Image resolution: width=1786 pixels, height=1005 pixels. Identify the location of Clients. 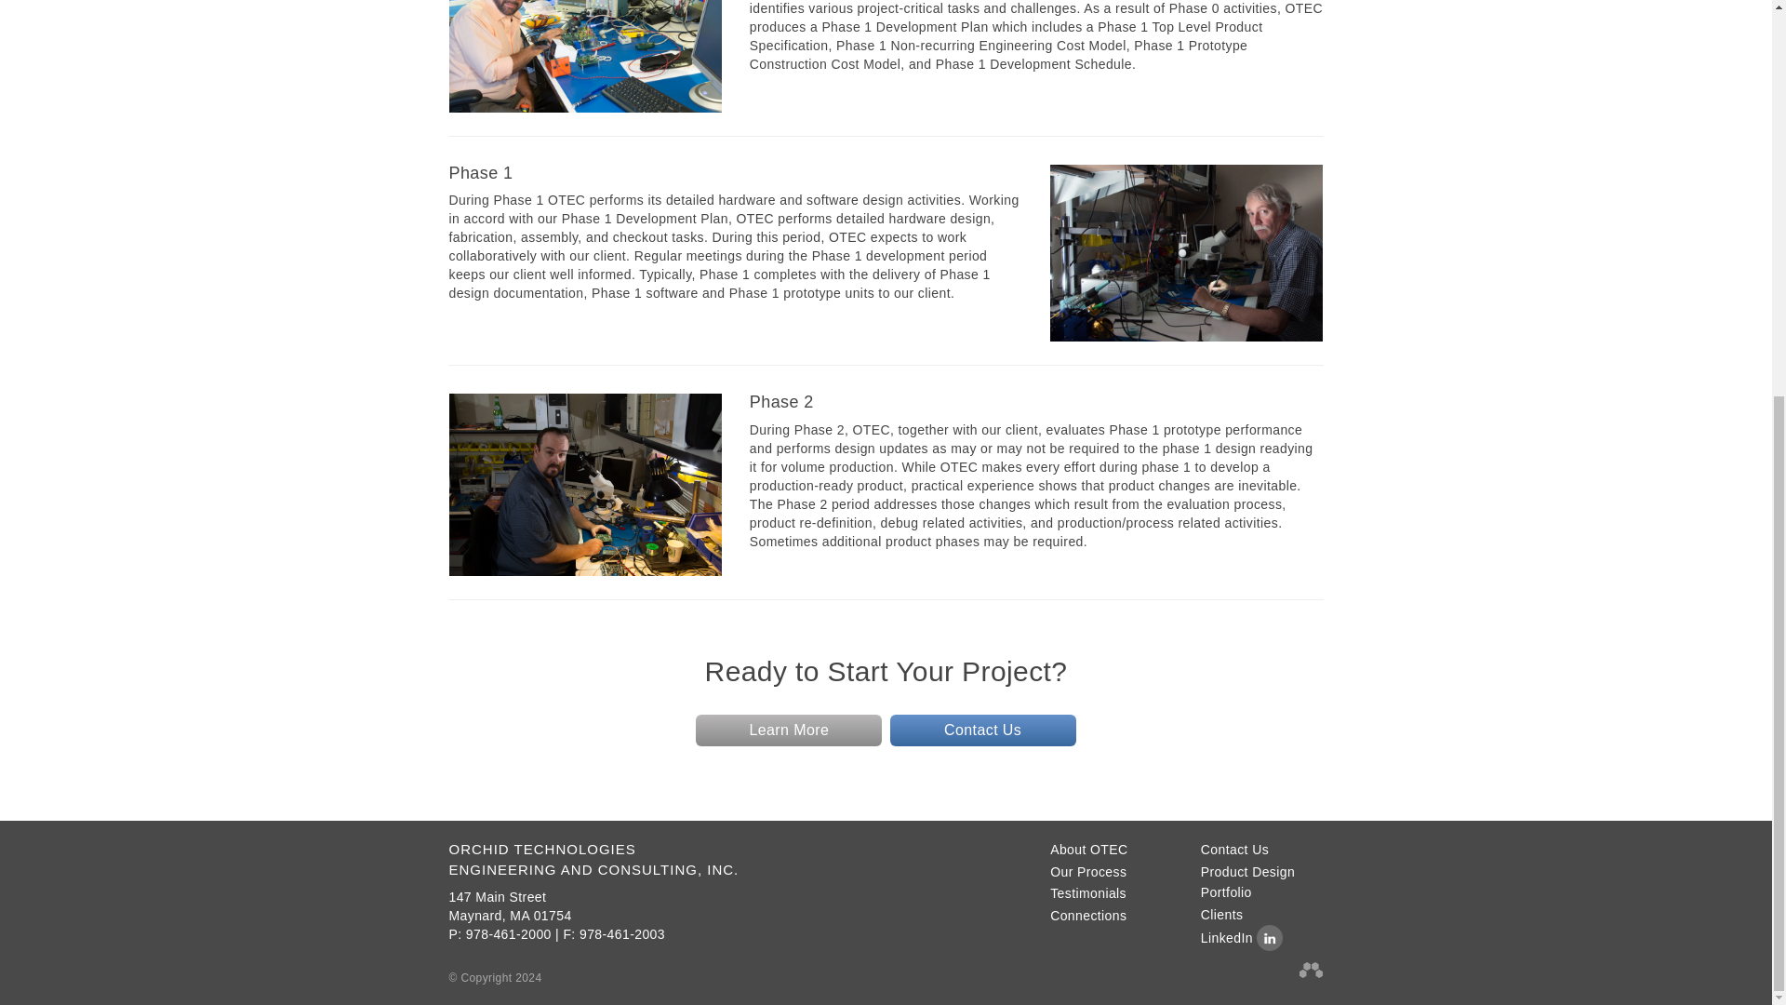
(1221, 914).